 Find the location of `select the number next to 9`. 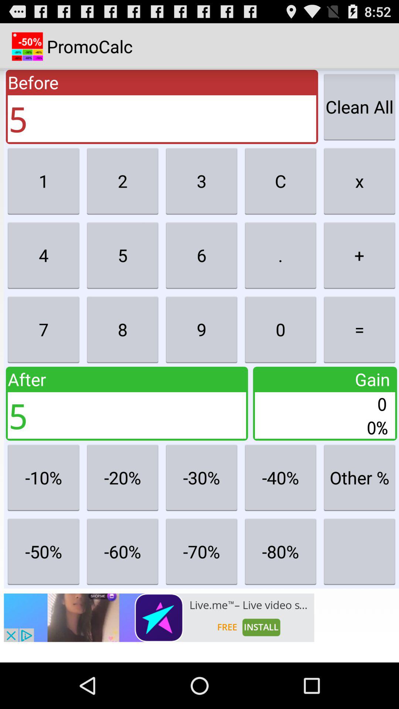

select the number next to 9 is located at coordinates (281, 329).